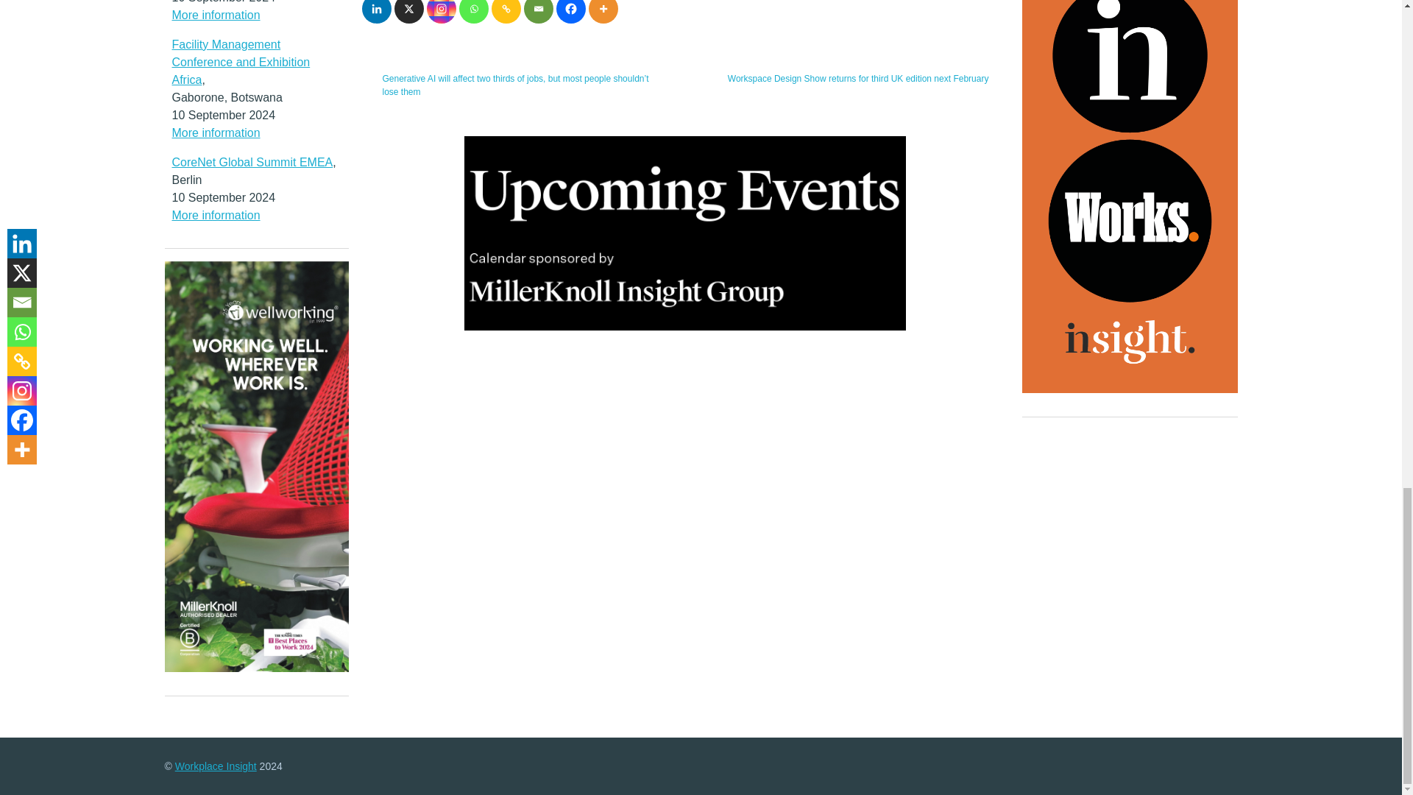  I want to click on Email, so click(539, 12).